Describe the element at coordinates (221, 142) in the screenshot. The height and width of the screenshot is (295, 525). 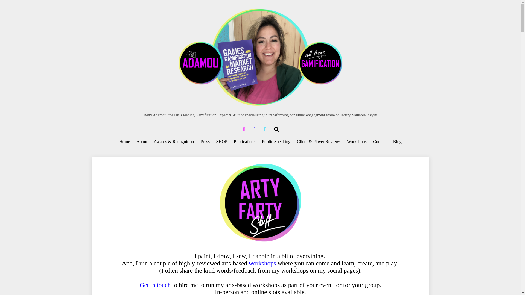
I see `SHOP` at that location.